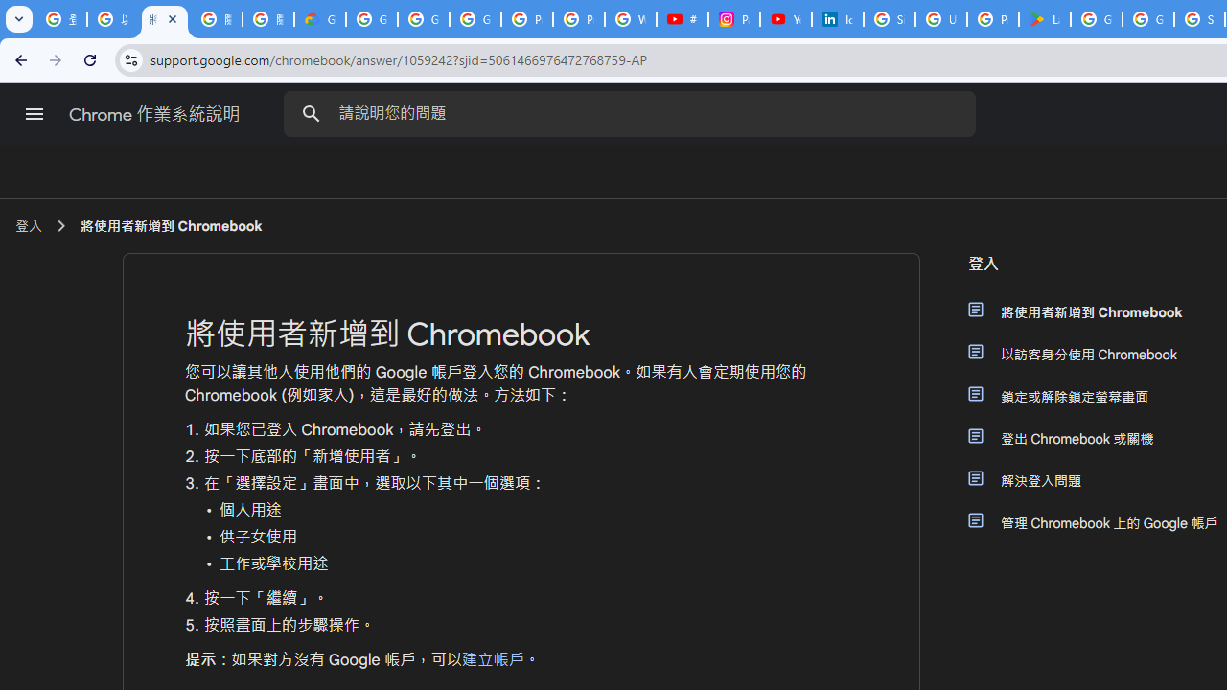 The height and width of the screenshot is (690, 1227). I want to click on Search tabs, so click(19, 19).